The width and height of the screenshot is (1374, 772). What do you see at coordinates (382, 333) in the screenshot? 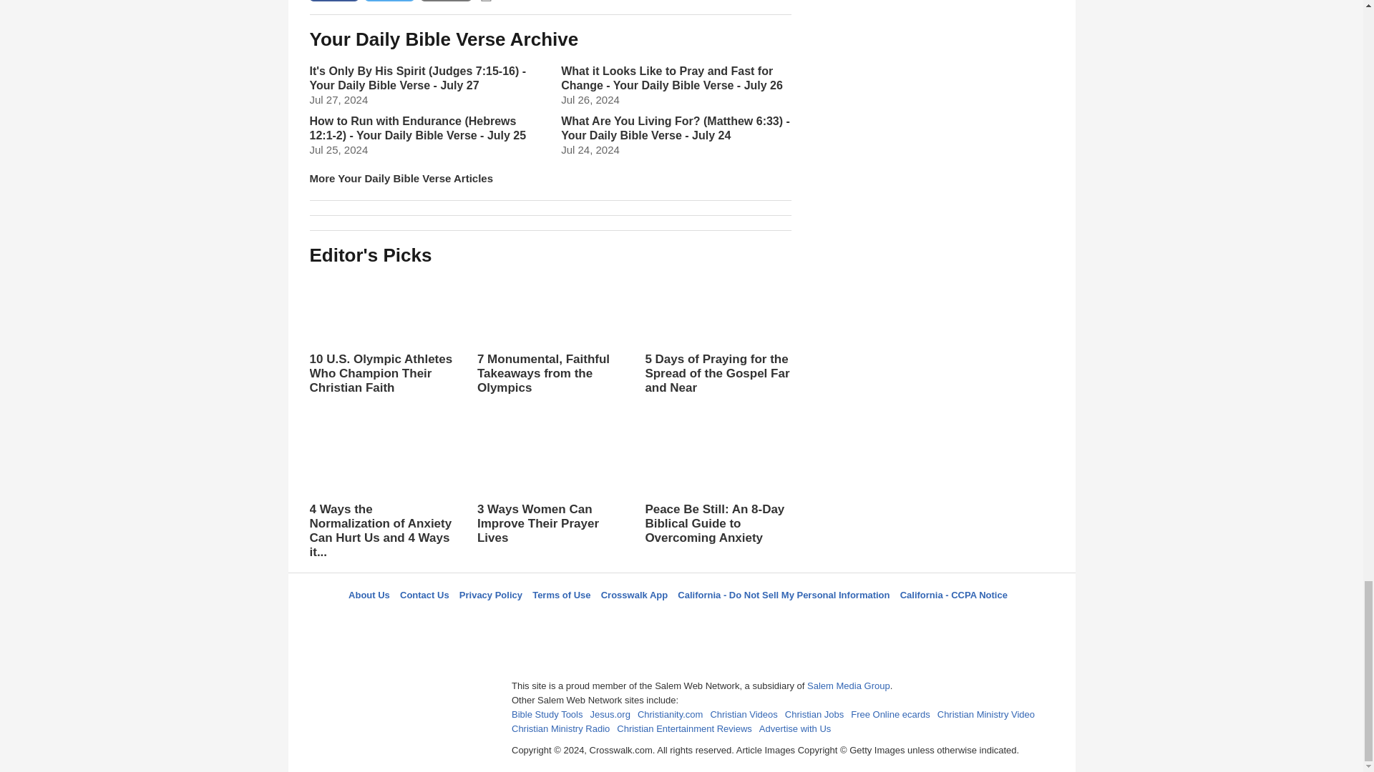
I see `10 U.S. Olympic Athletes Who Champion Their Christian Faith` at bounding box center [382, 333].